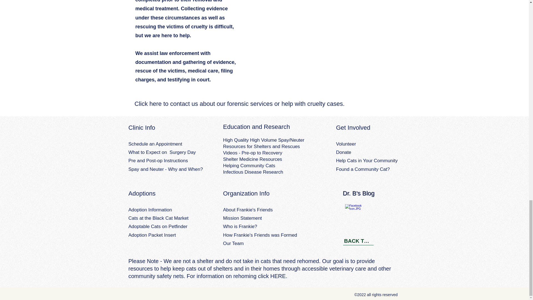 The height and width of the screenshot is (300, 533). Describe the element at coordinates (260, 235) in the screenshot. I see `How Frankie's Friends was Formed` at that location.